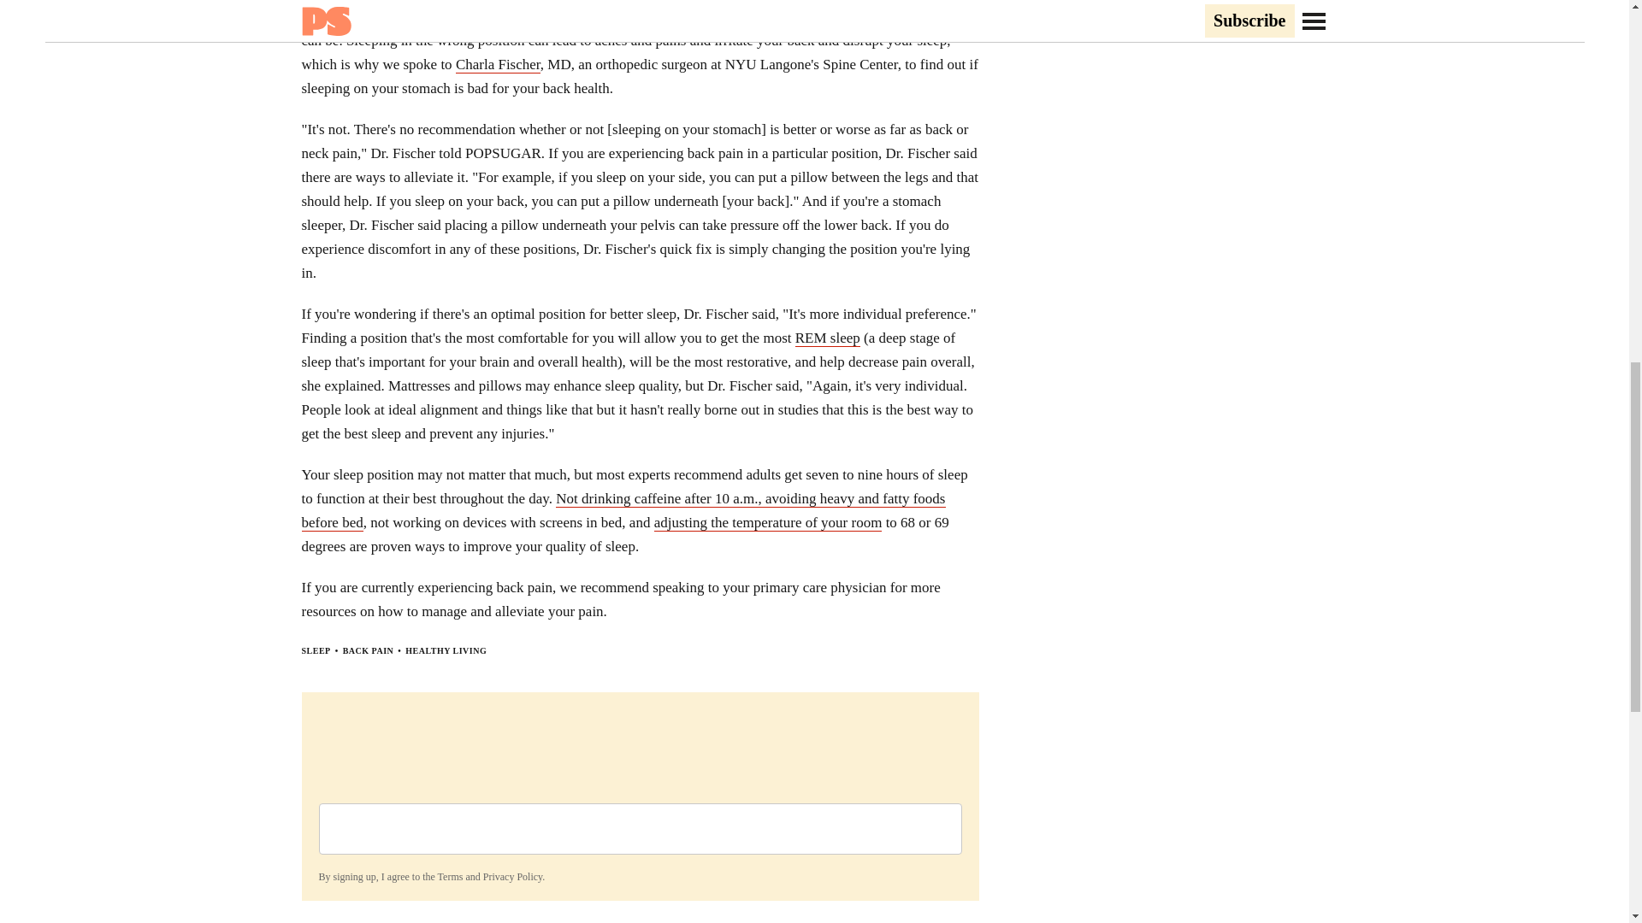 This screenshot has height=923, width=1642. I want to click on Terms, so click(450, 877).